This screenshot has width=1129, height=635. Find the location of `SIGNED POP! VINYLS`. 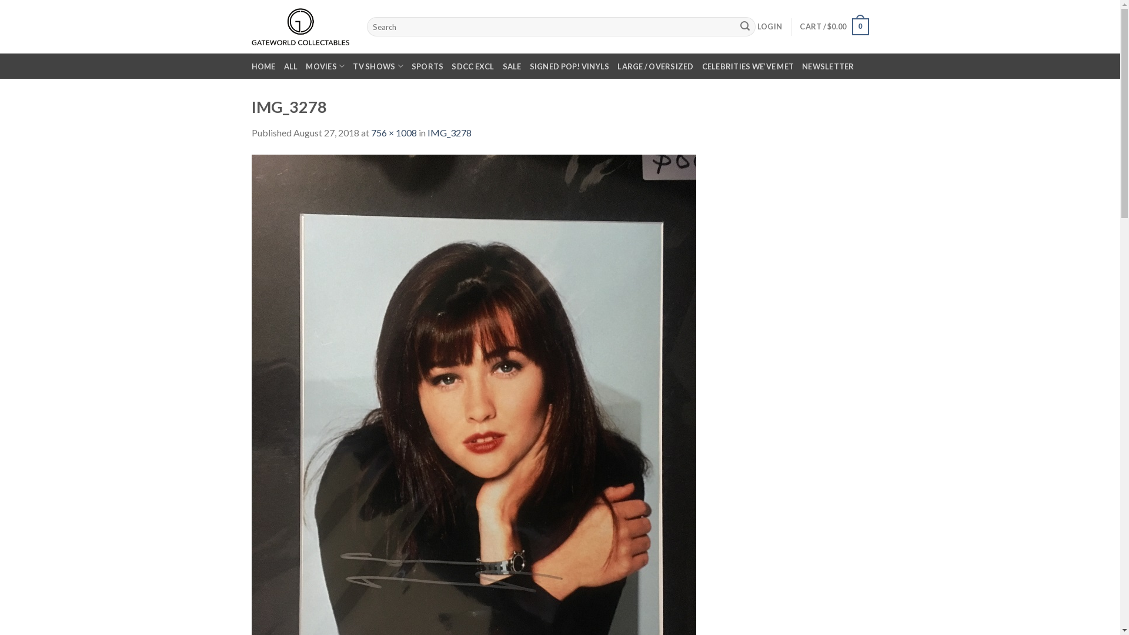

SIGNED POP! VINYLS is located at coordinates (570, 66).